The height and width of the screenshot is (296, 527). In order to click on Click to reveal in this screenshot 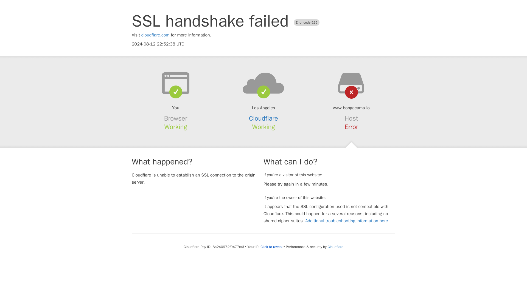, I will do `click(271, 247)`.